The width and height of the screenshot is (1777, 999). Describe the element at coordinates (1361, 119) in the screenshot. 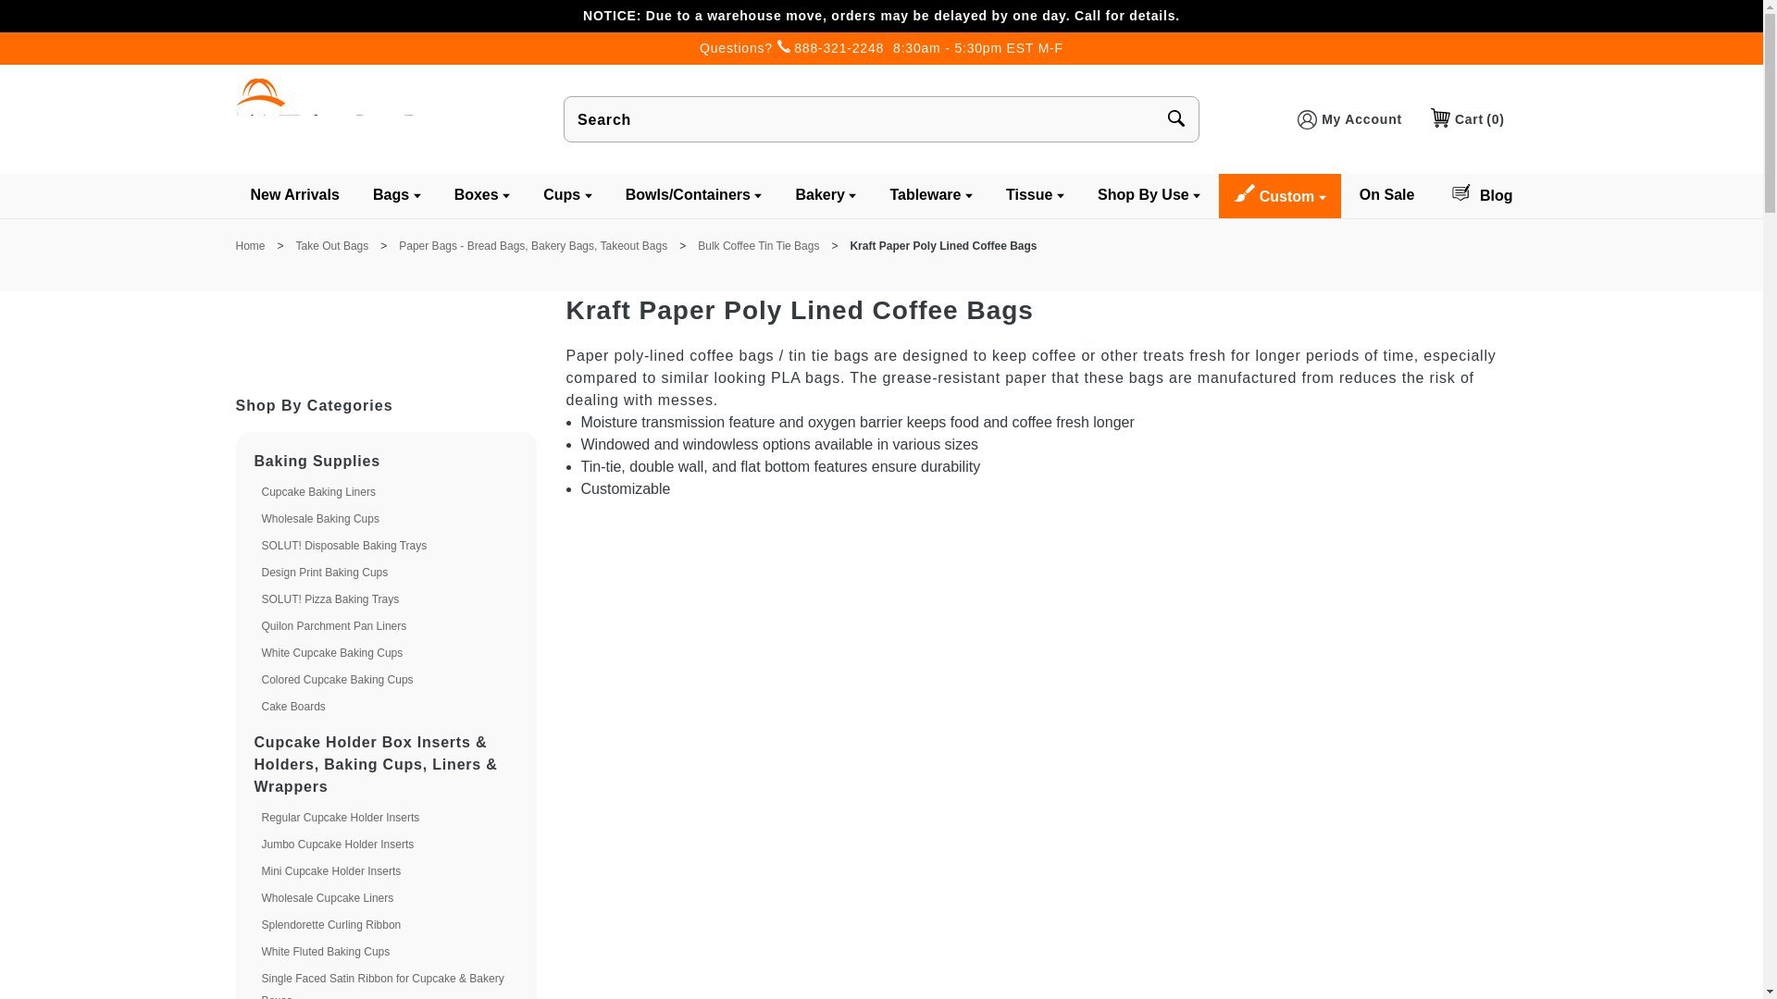

I see `My Account` at that location.